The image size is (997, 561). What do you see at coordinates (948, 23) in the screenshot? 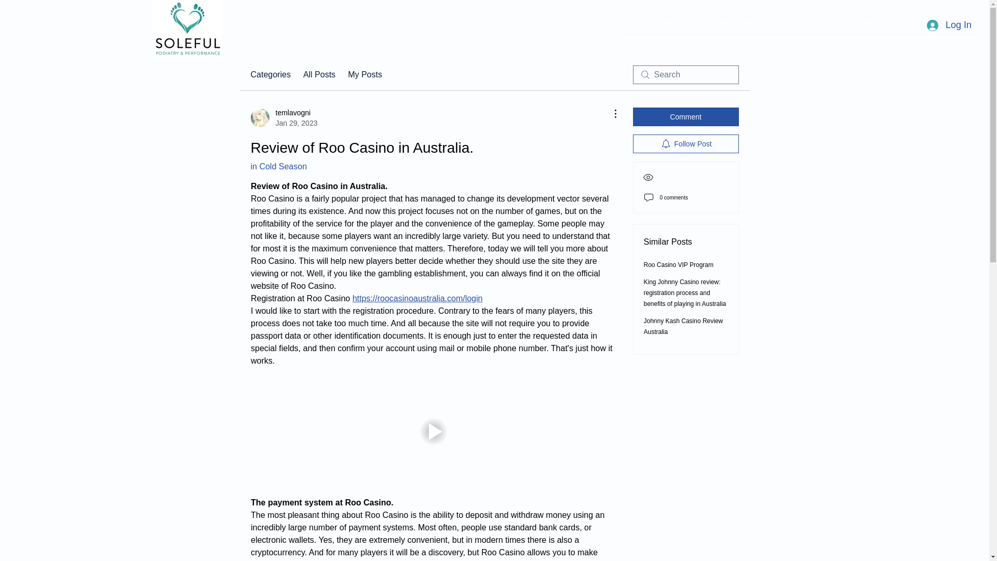
I see `About Abbi` at bounding box center [948, 23].